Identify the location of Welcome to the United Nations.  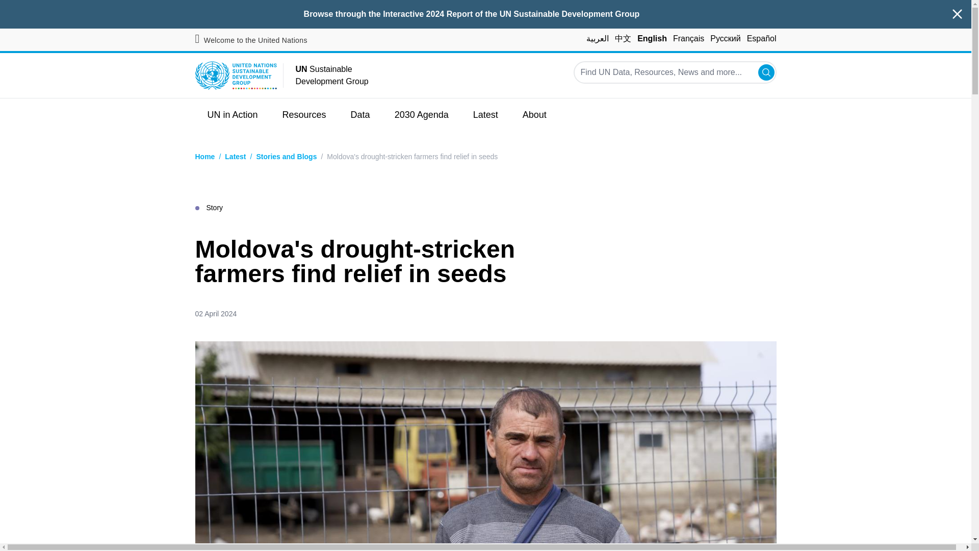
(251, 40).